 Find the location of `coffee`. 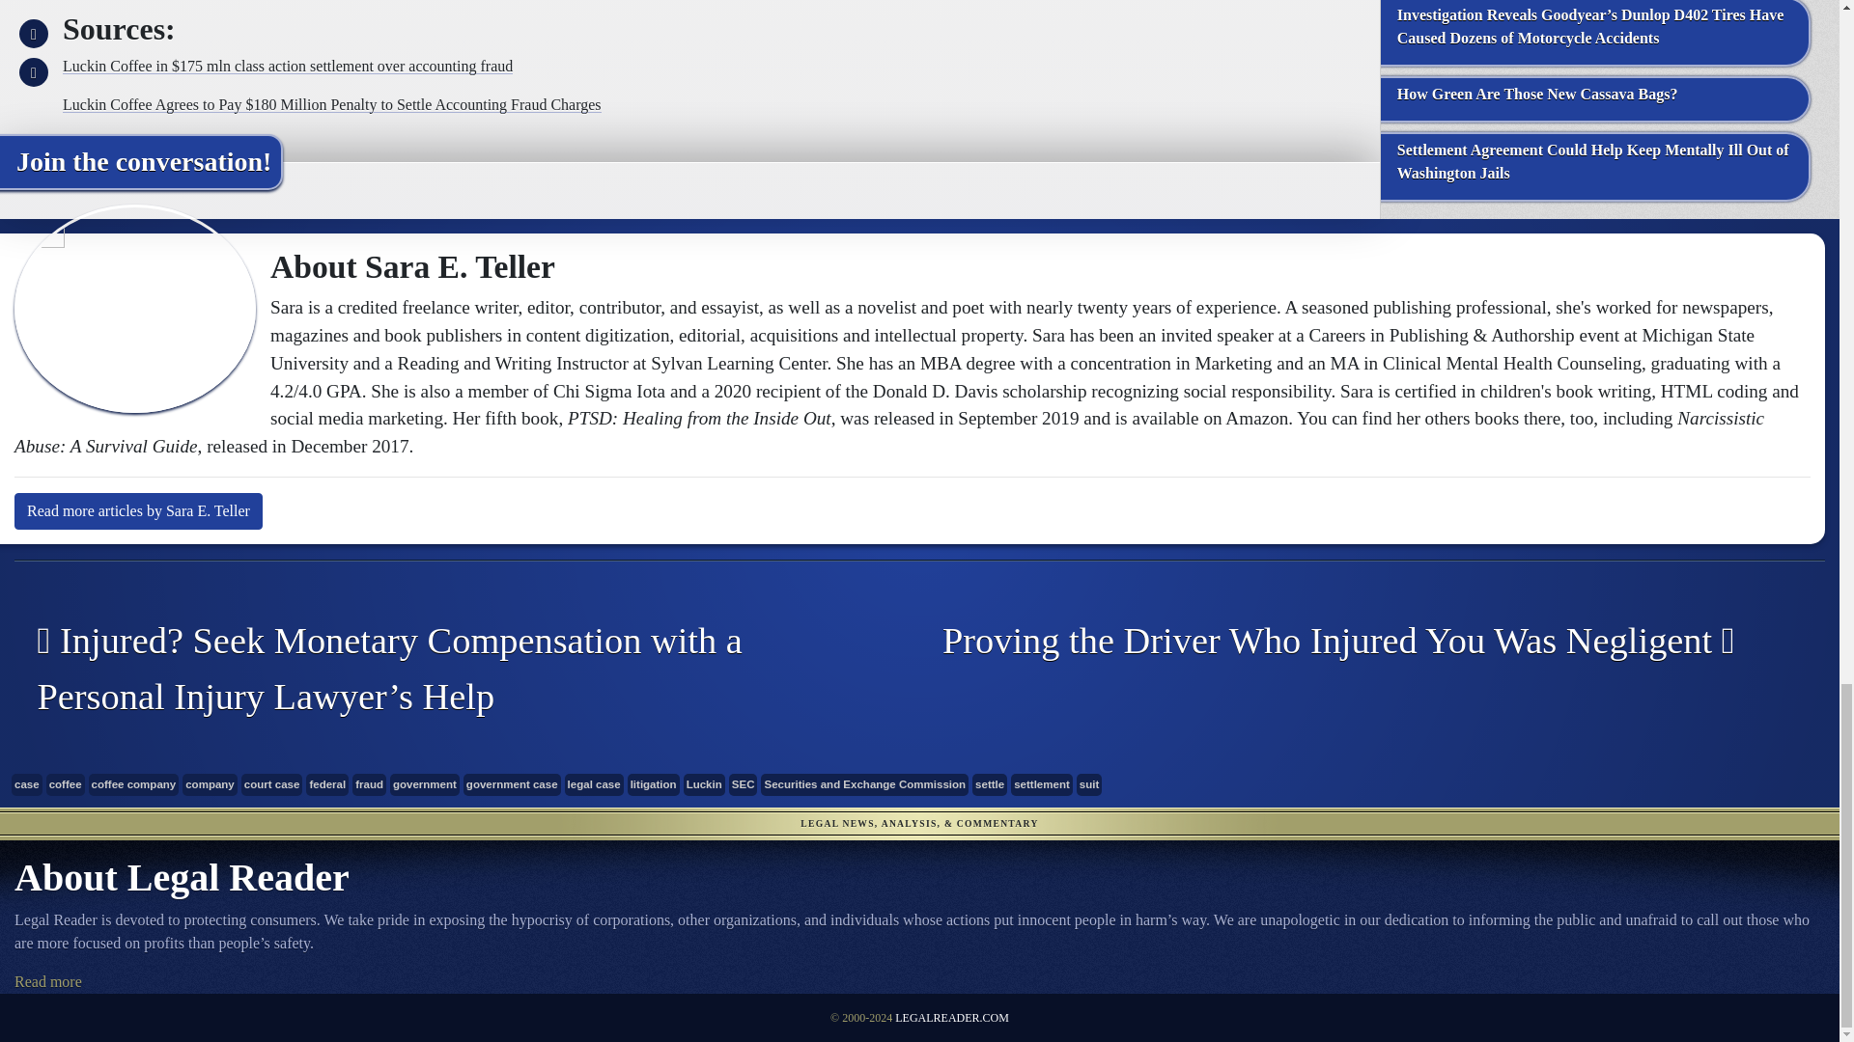

coffee is located at coordinates (66, 785).